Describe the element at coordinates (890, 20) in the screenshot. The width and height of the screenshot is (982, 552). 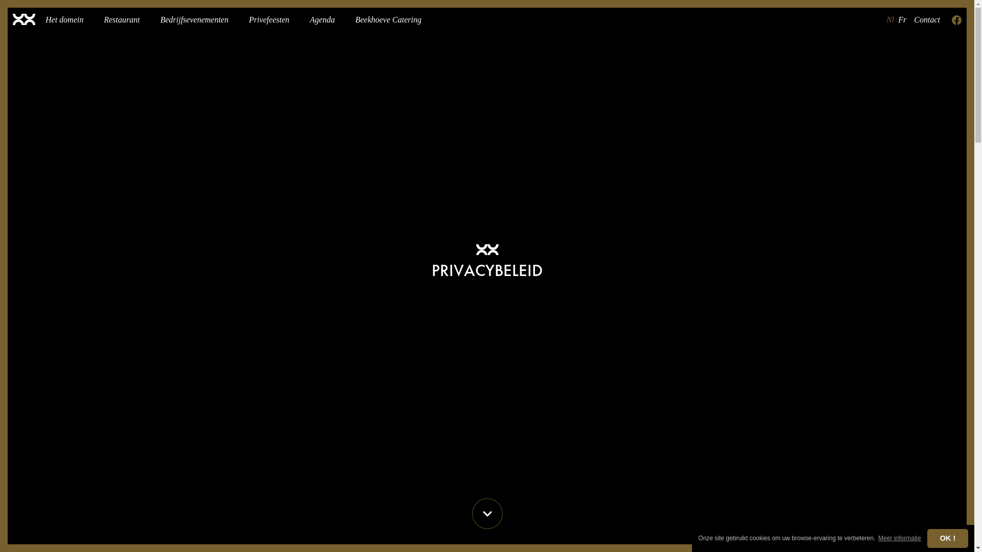
I see `nl` at that location.